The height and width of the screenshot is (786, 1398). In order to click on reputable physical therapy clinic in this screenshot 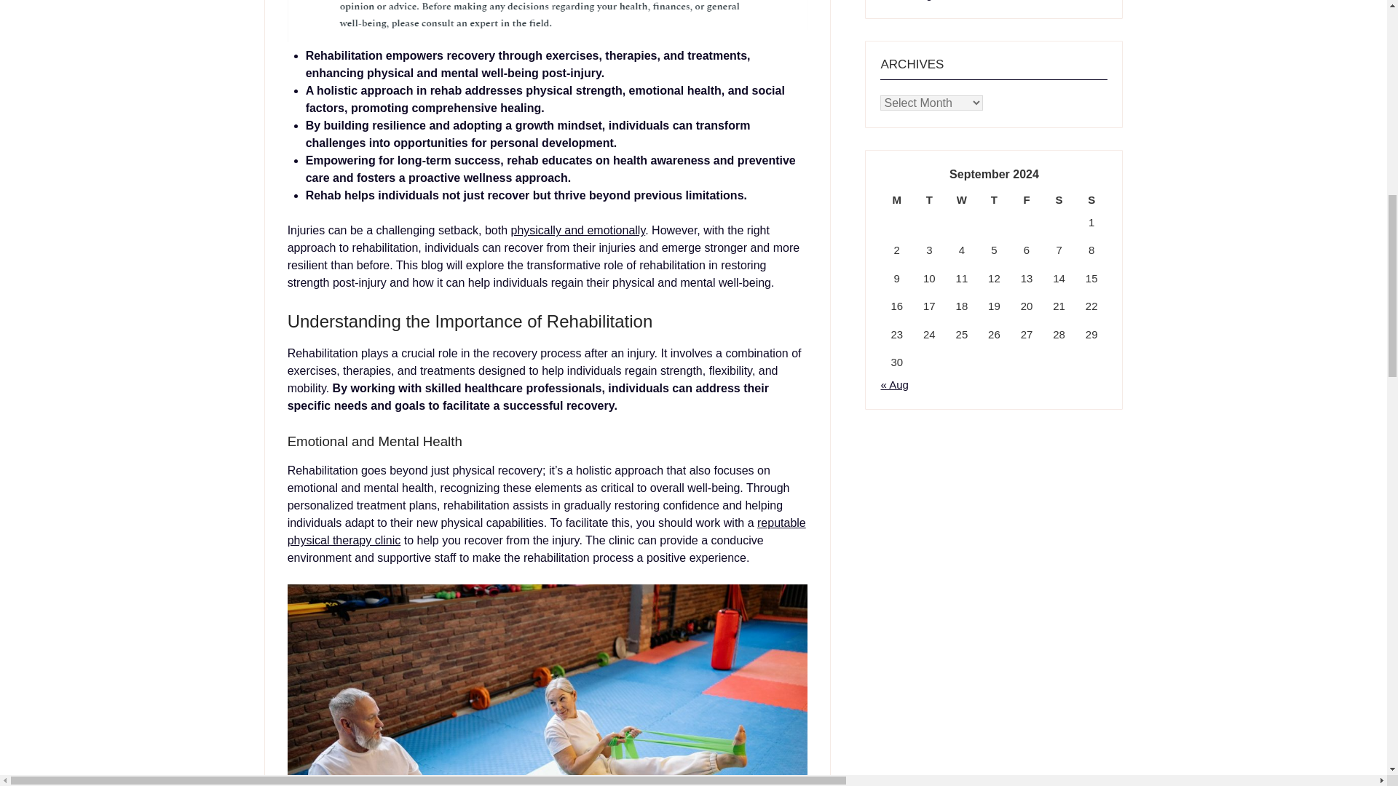, I will do `click(547, 531)`.